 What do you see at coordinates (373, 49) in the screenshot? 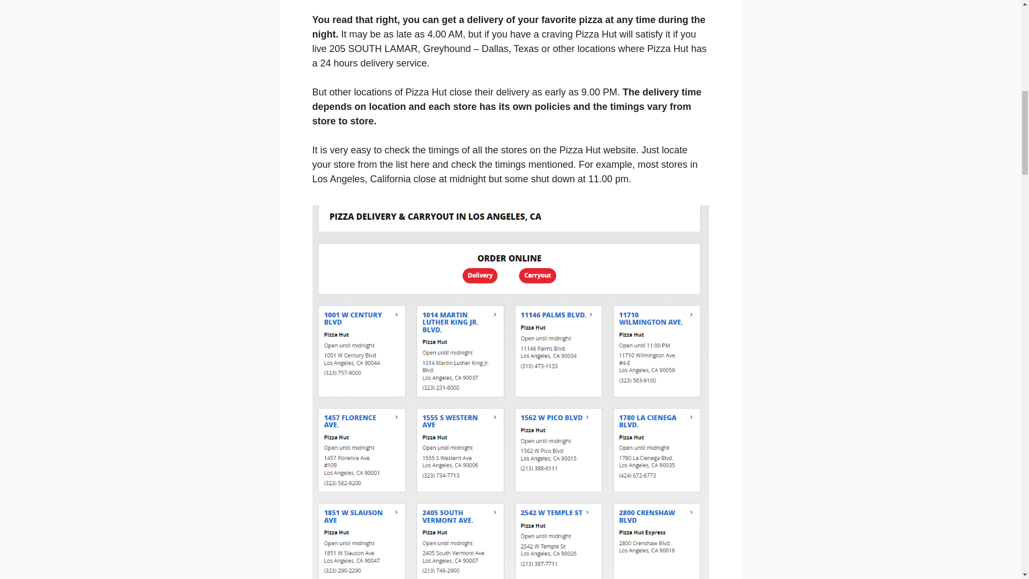
I see `205 SOUTH LAMAR` at bounding box center [373, 49].